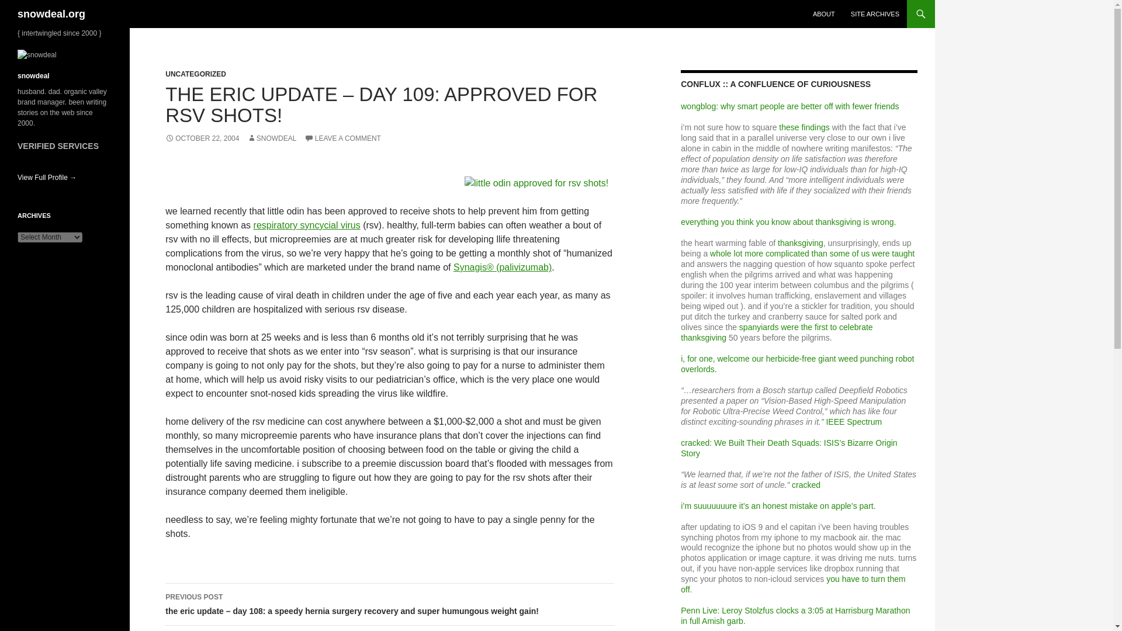 This screenshot has height=631, width=1122. What do you see at coordinates (788, 221) in the screenshot?
I see `everything you think you know about thanksgiving is wrong.` at bounding box center [788, 221].